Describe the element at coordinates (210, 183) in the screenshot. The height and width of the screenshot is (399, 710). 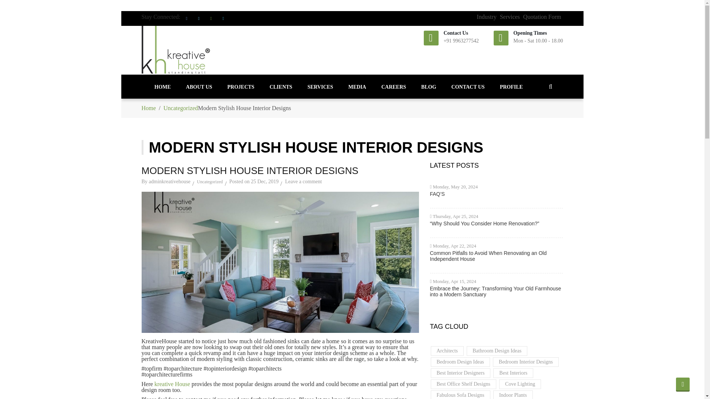
I see `Uncategorized` at that location.